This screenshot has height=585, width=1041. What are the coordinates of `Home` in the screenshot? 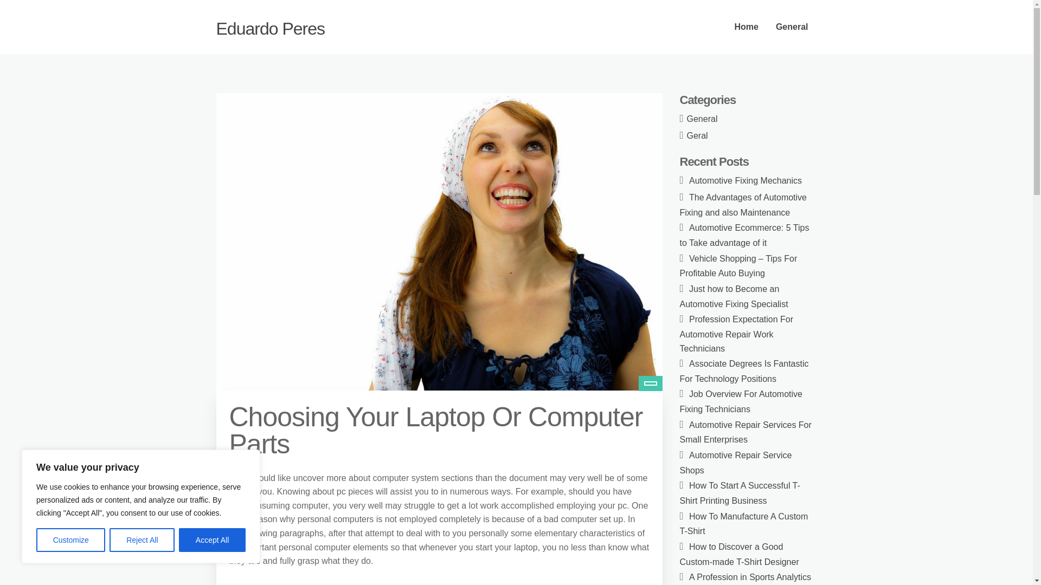 It's located at (746, 27).